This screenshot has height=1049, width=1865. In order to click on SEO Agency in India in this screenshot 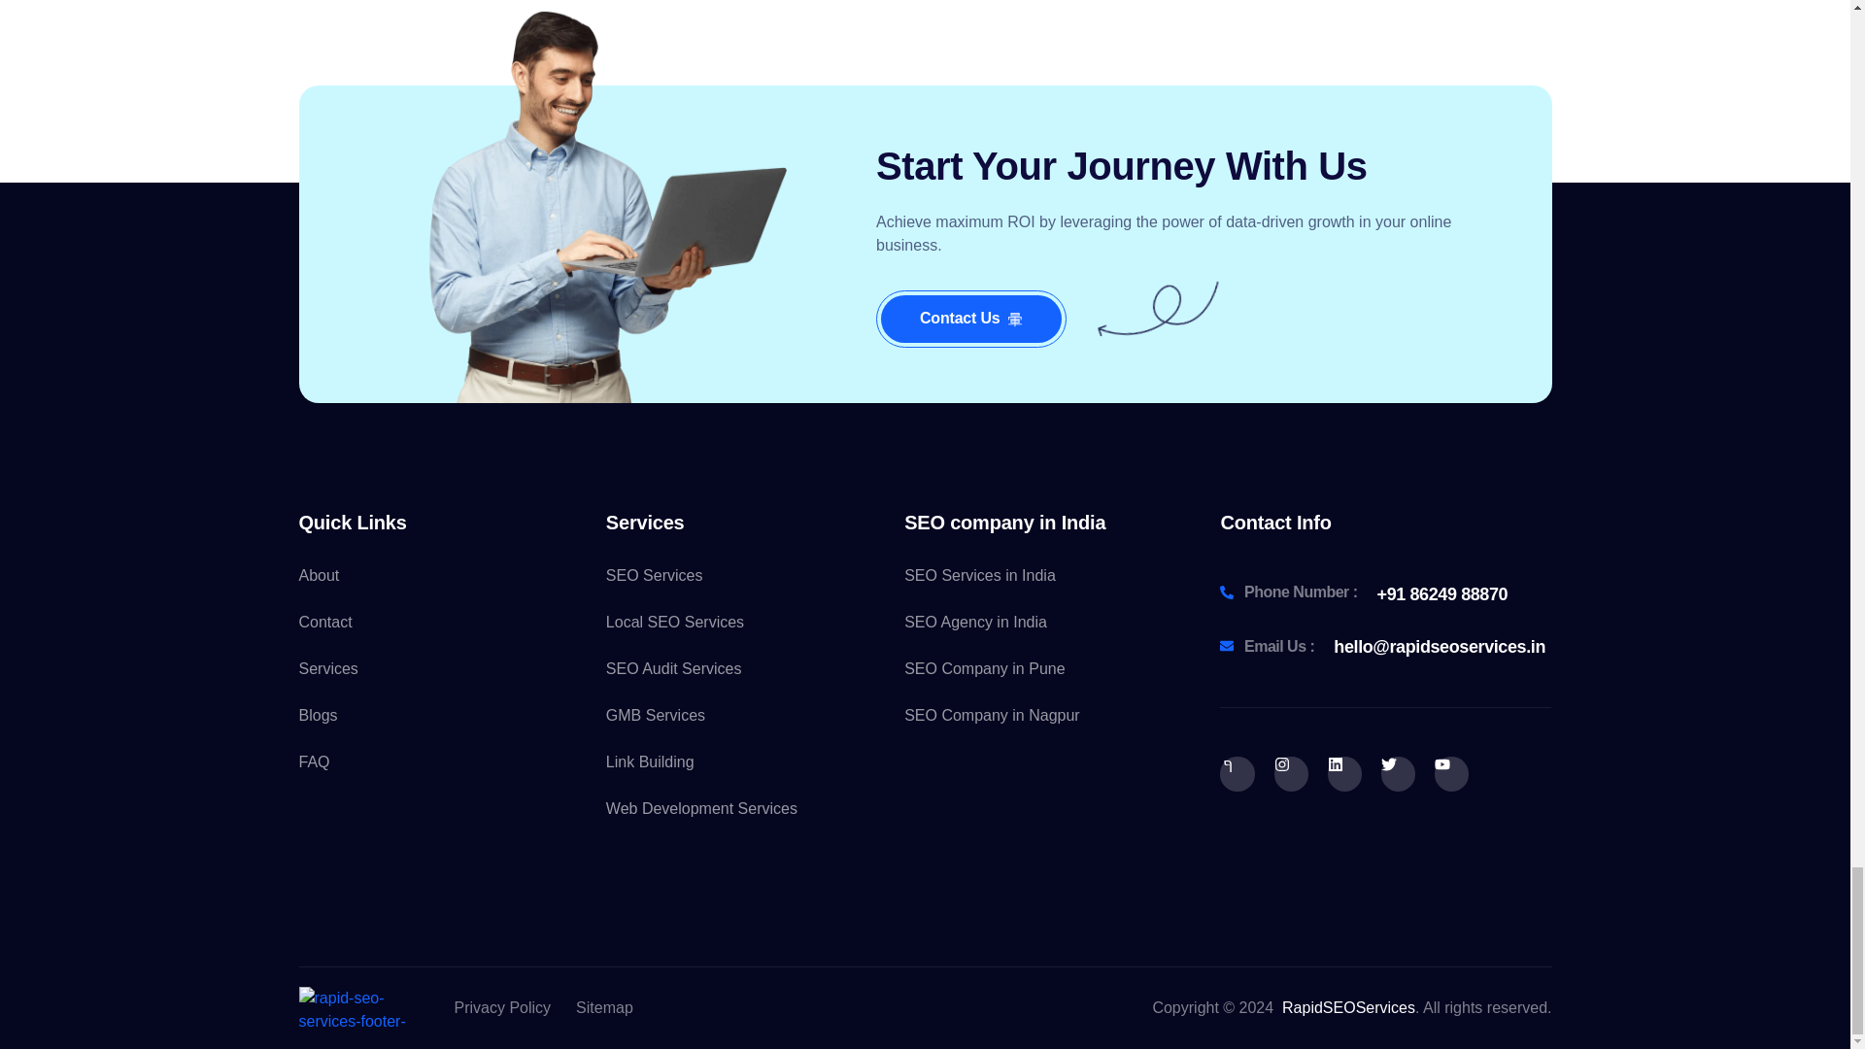, I will do `click(1043, 622)`.